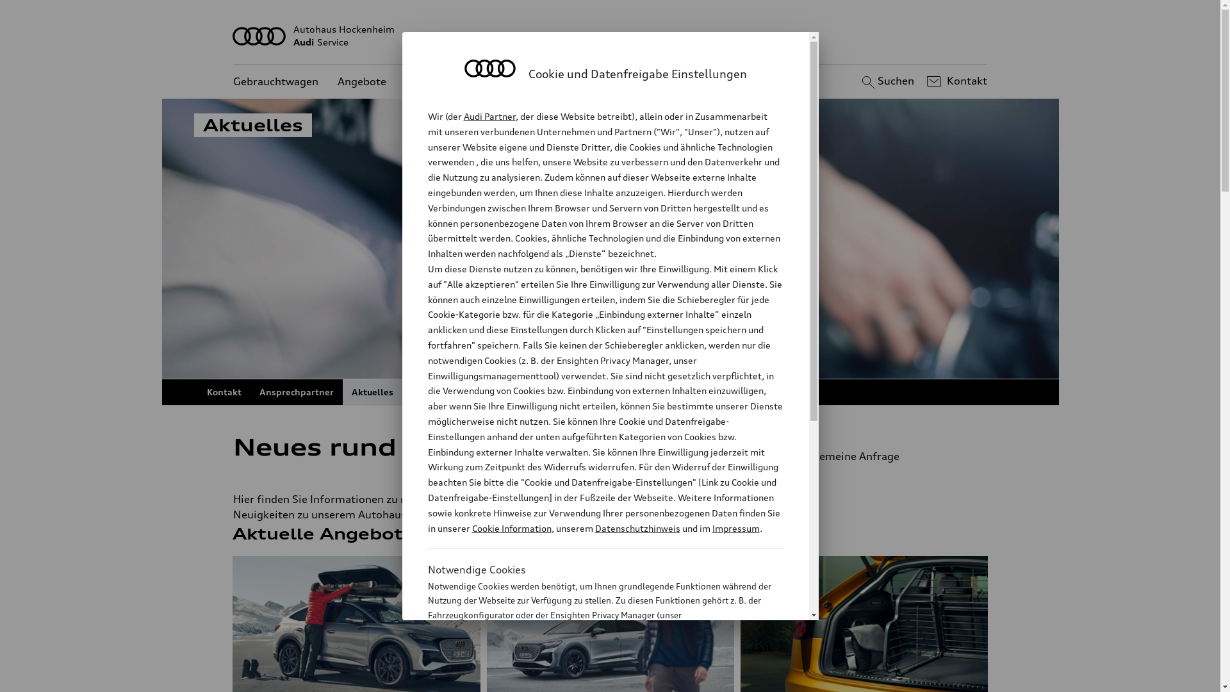 Image resolution: width=1230 pixels, height=692 pixels. What do you see at coordinates (275, 82) in the screenshot?
I see `Gebrauchtwagen` at bounding box center [275, 82].